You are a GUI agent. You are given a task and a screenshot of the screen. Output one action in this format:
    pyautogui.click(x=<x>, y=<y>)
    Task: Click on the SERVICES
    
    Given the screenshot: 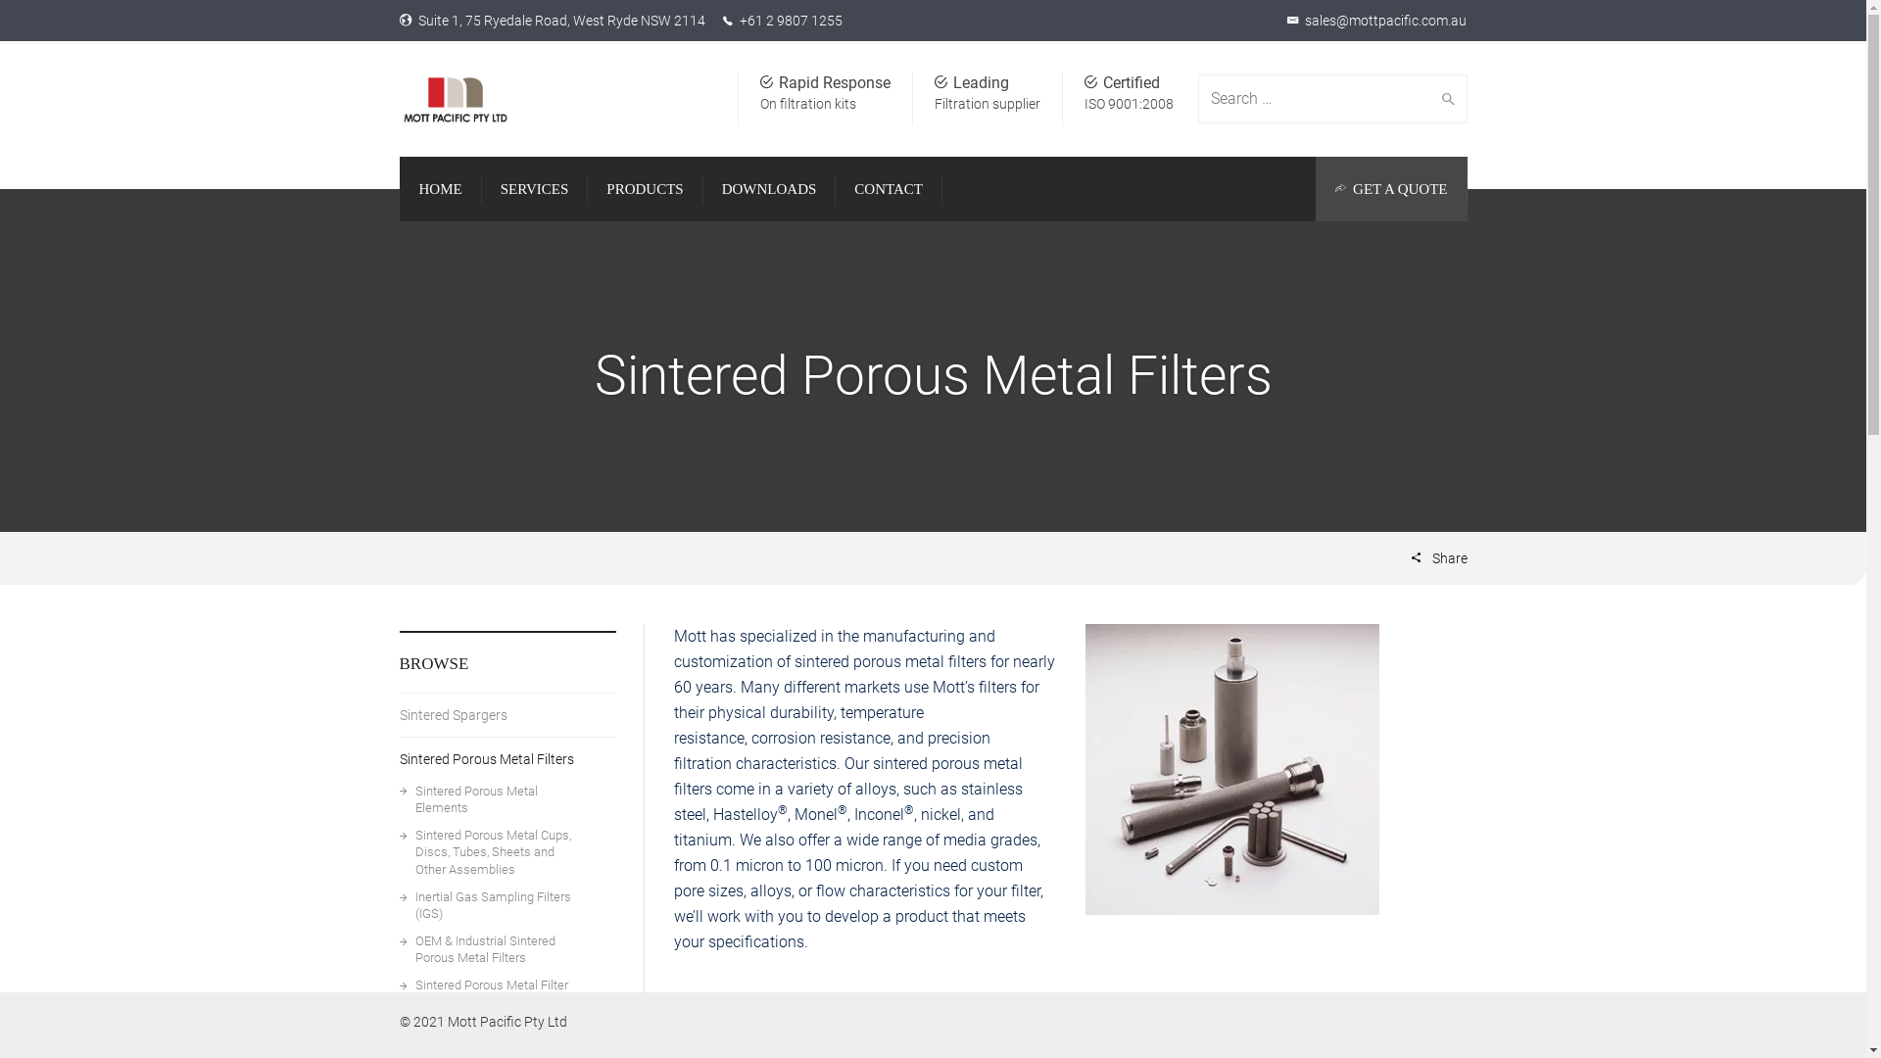 What is the action you would take?
    pyautogui.click(x=535, y=189)
    